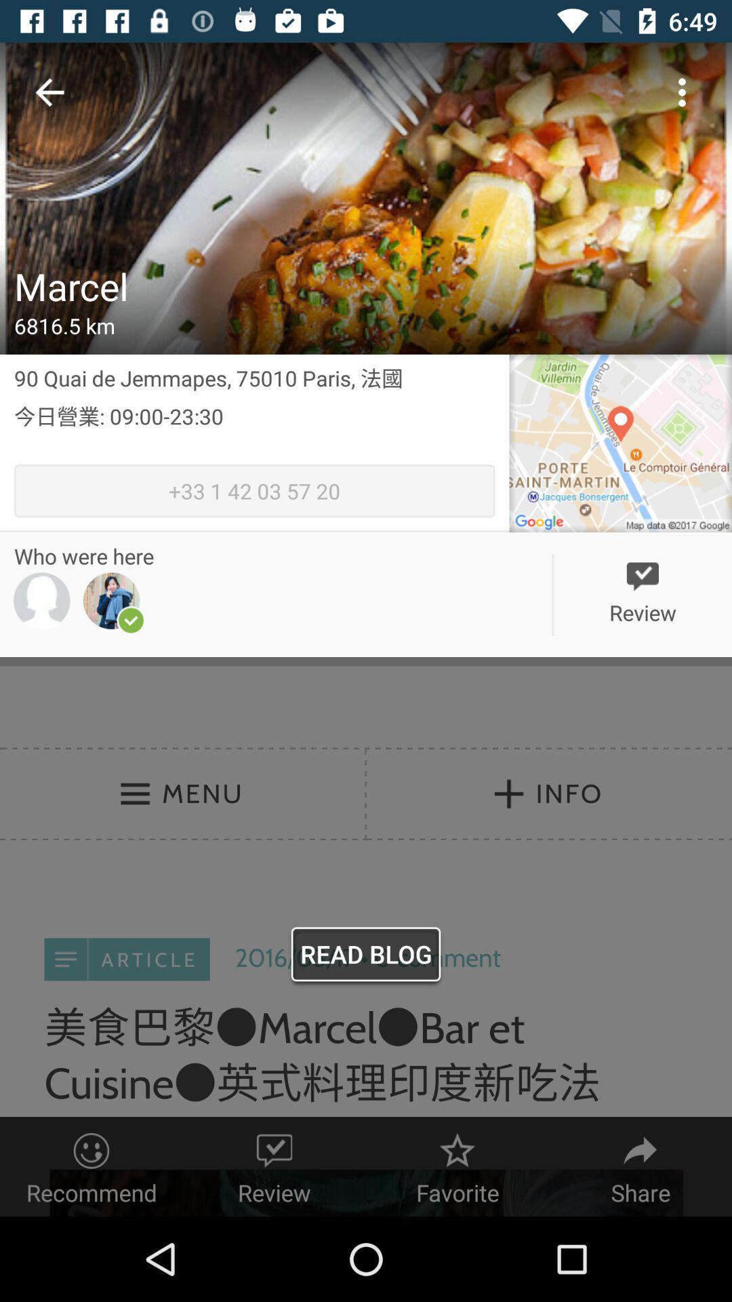 The height and width of the screenshot is (1302, 732). What do you see at coordinates (255, 378) in the screenshot?
I see `scroll until 90 quai de item` at bounding box center [255, 378].